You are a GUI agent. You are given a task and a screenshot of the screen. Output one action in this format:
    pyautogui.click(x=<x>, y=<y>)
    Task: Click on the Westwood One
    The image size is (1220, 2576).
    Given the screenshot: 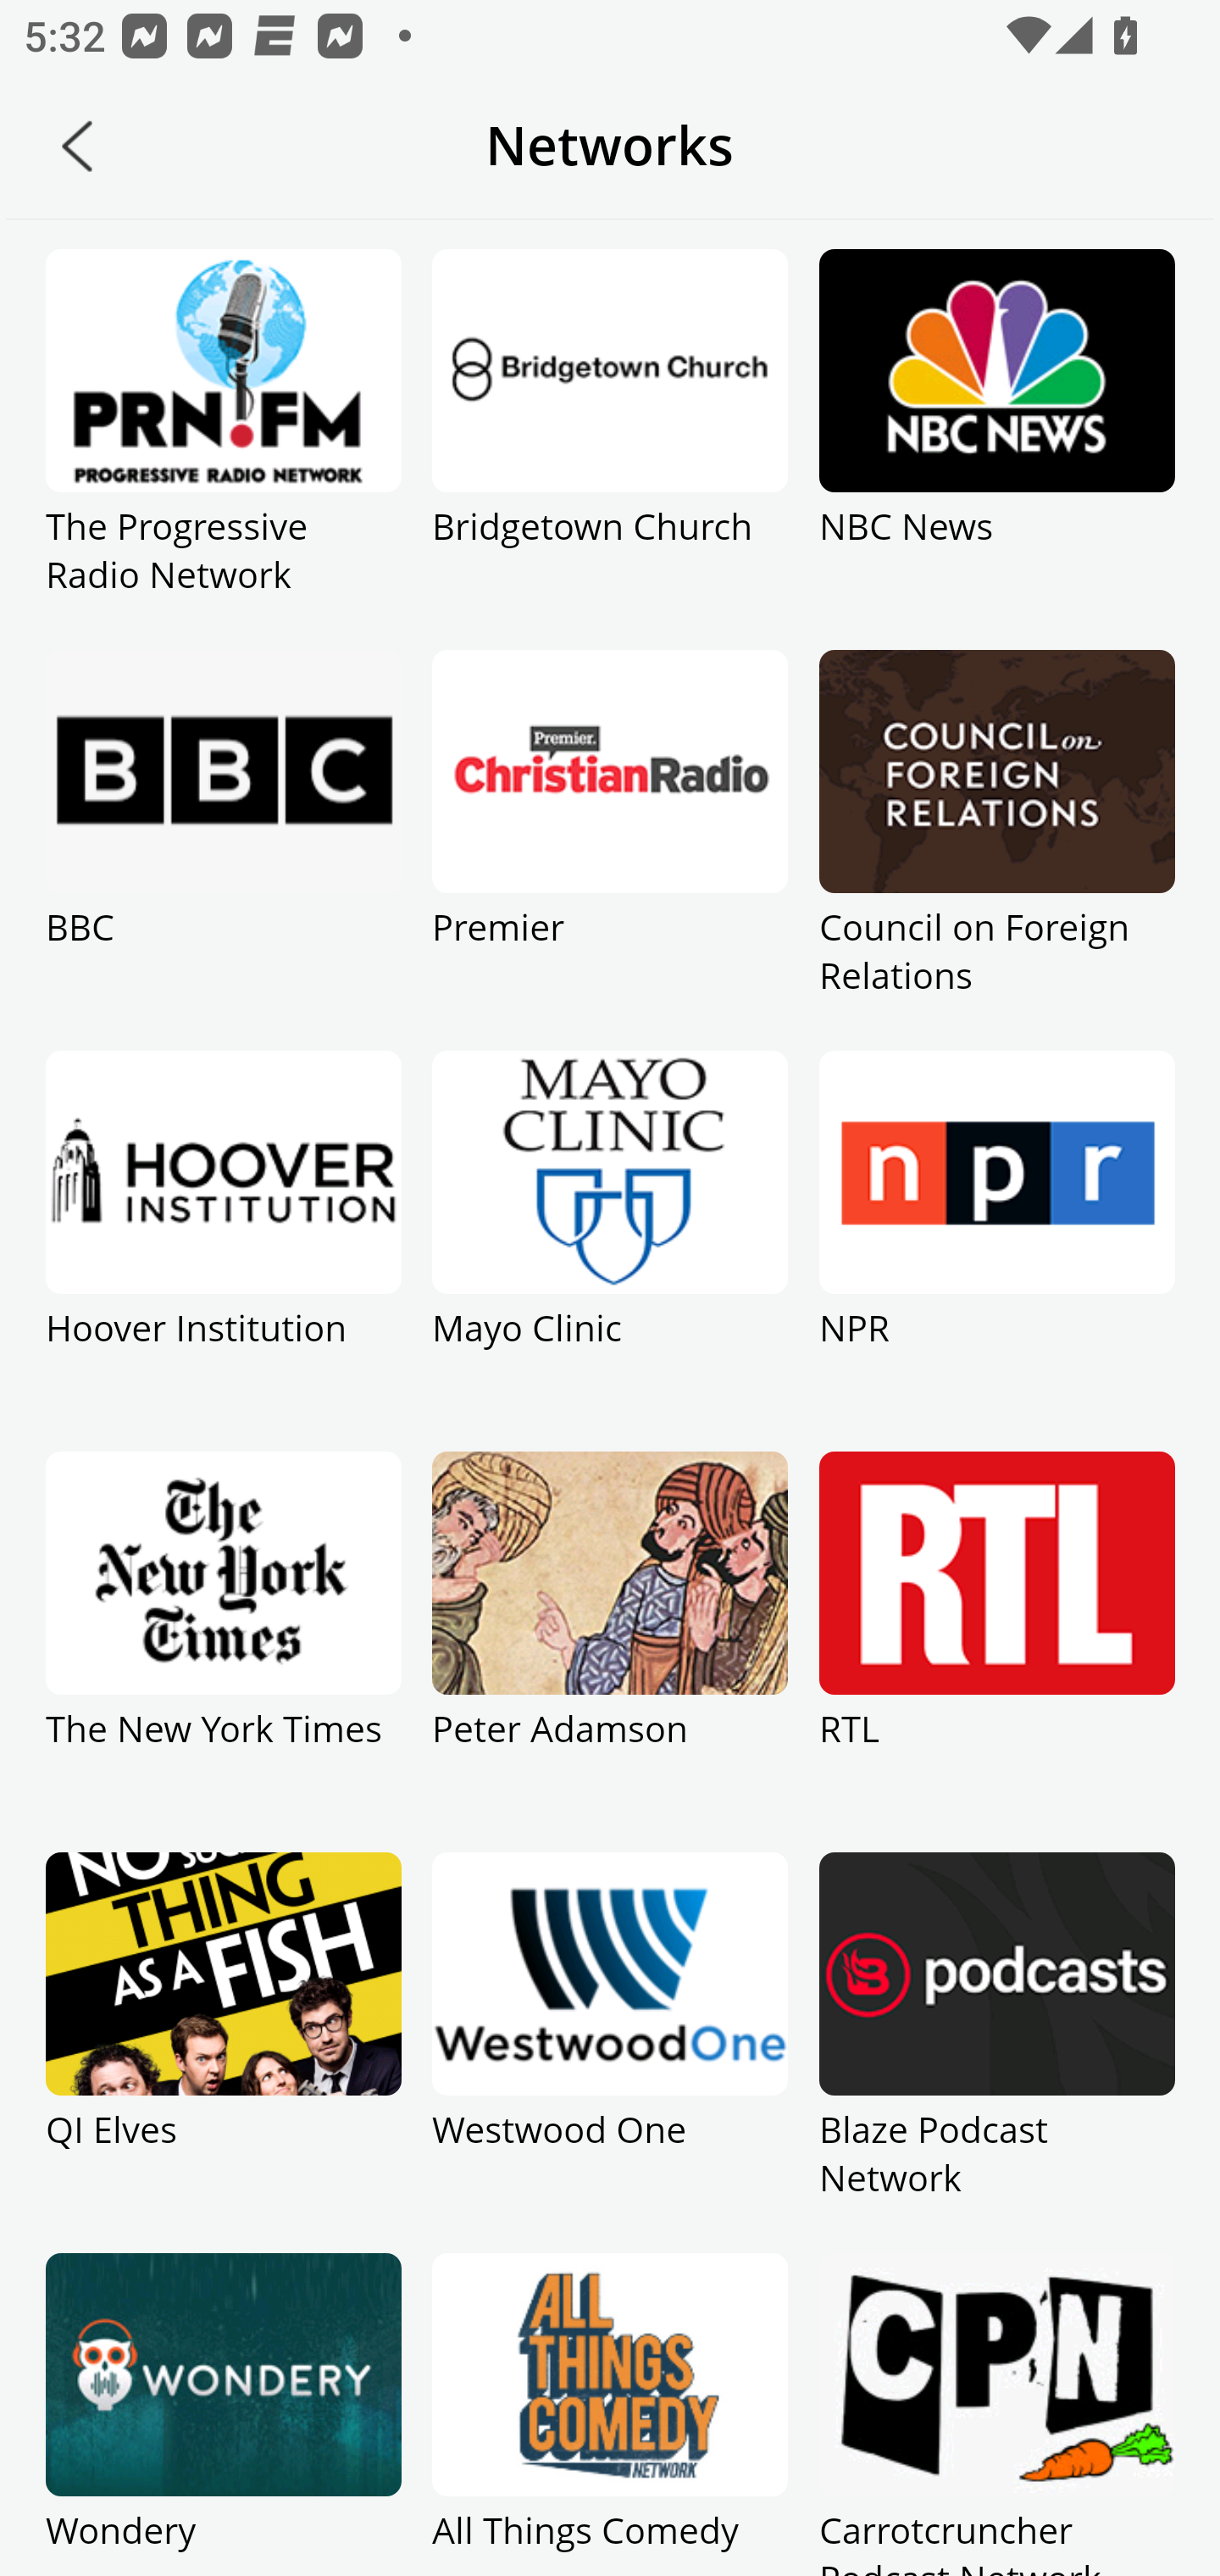 What is the action you would take?
    pyautogui.click(x=610, y=2052)
    